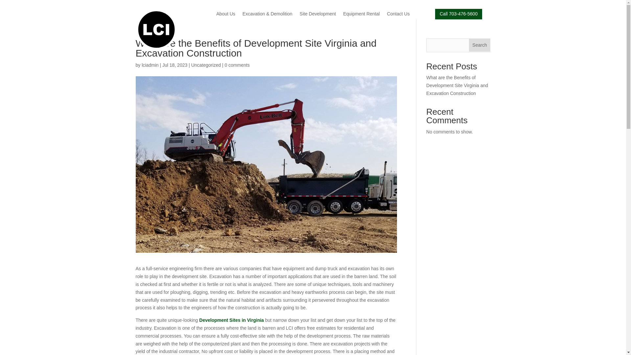 This screenshot has height=355, width=631. Describe the element at coordinates (150, 65) in the screenshot. I see `Posts by lciadmin` at that location.